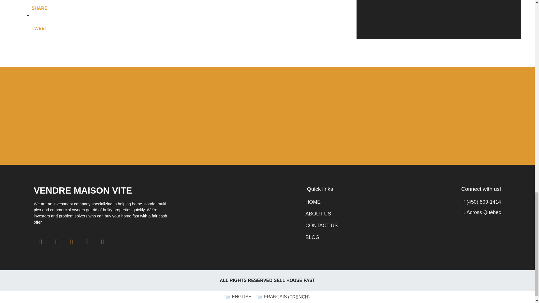  I want to click on ENGLISH, so click(238, 297).